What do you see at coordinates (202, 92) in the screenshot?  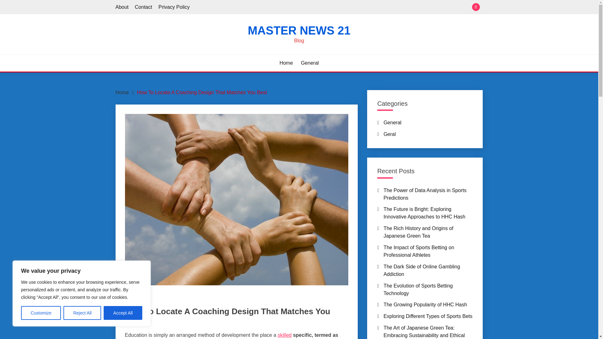 I see `How To Locate A Coaching Design That Matches You Best` at bounding box center [202, 92].